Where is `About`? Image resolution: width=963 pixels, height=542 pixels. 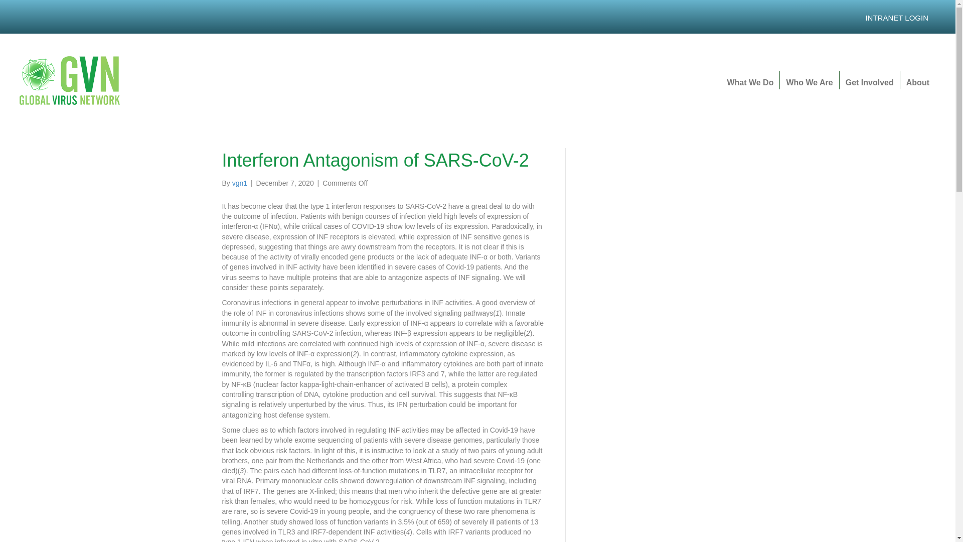
About is located at coordinates (918, 80).